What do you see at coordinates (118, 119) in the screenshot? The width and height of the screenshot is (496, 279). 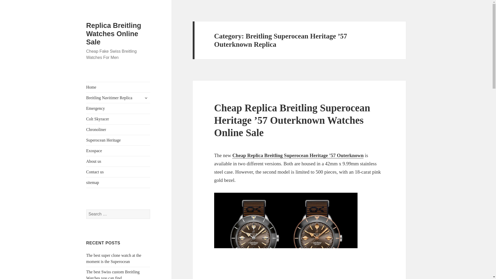 I see `Colt Skyracer` at bounding box center [118, 119].